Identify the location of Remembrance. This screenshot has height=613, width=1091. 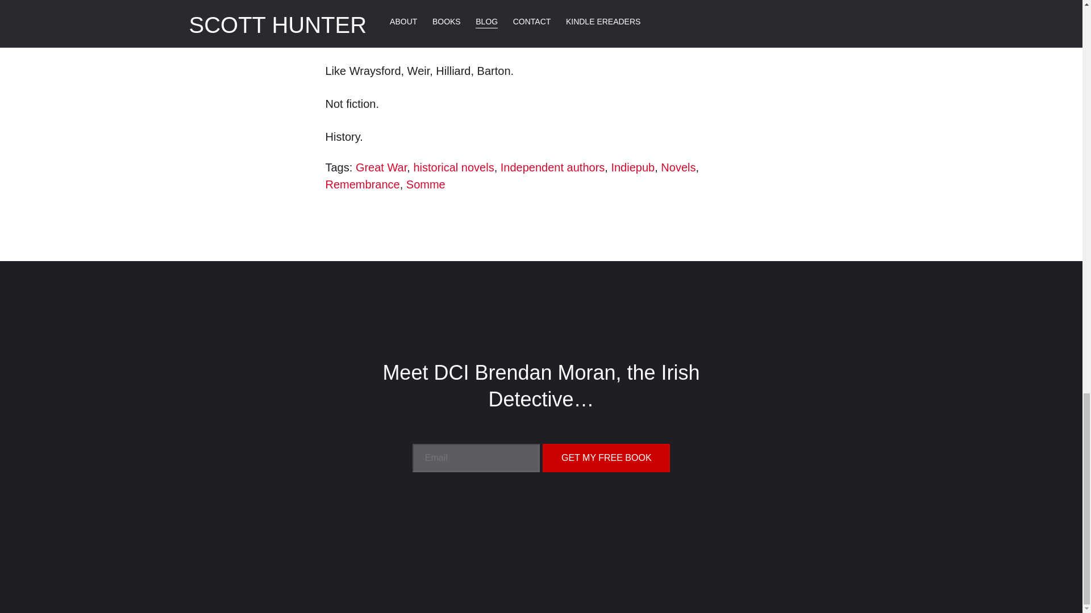
(362, 184).